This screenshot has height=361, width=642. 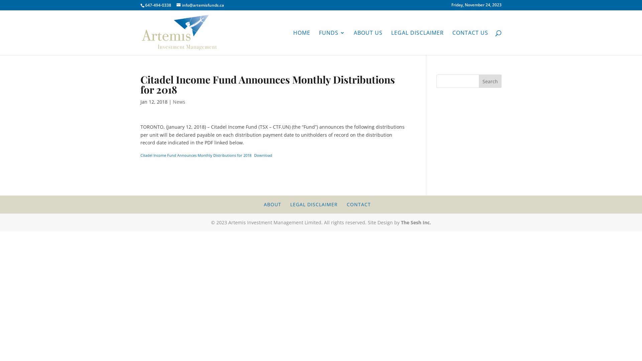 What do you see at coordinates (196, 155) in the screenshot?
I see `Citadel Income Fund Announces Monthly Distributions for 2018` at bounding box center [196, 155].